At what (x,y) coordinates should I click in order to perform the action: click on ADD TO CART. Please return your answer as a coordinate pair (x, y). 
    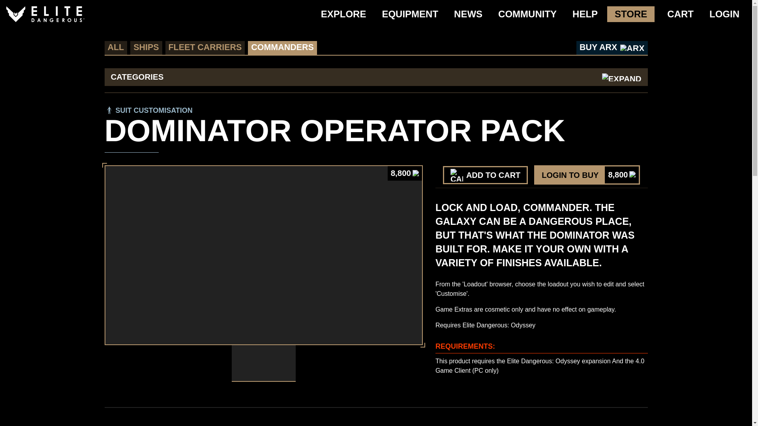
    Looking at the image, I should click on (724, 14).